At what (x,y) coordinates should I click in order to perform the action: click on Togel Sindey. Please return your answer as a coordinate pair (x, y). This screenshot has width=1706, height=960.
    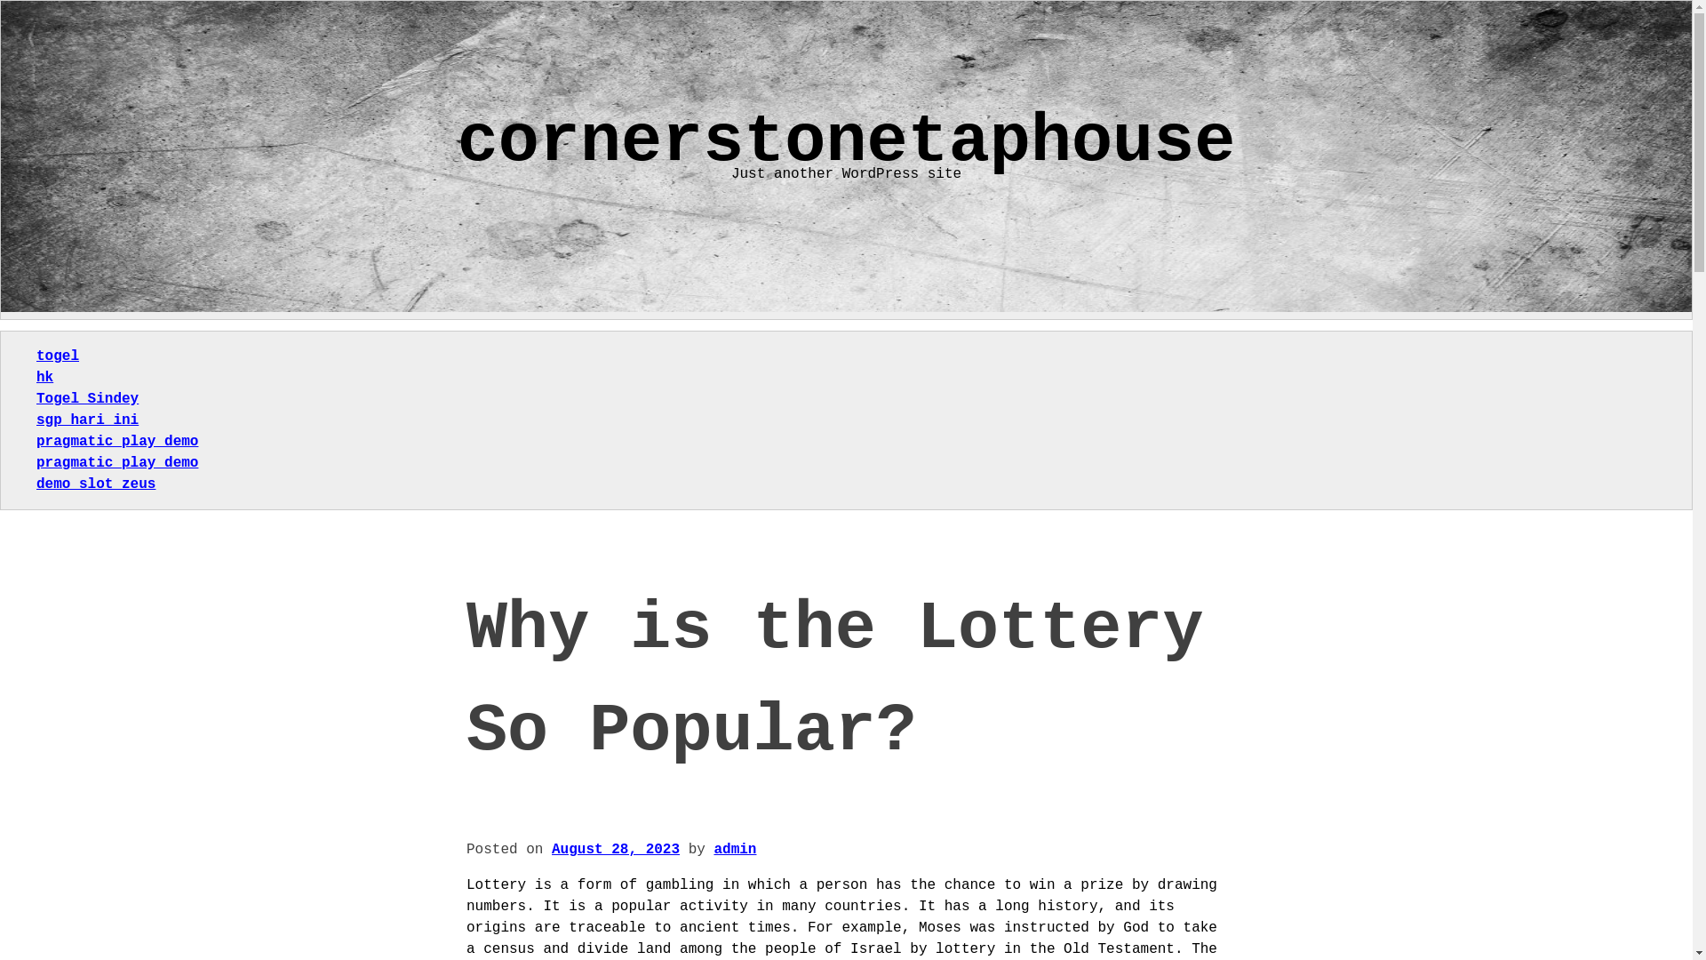
    Looking at the image, I should click on (87, 398).